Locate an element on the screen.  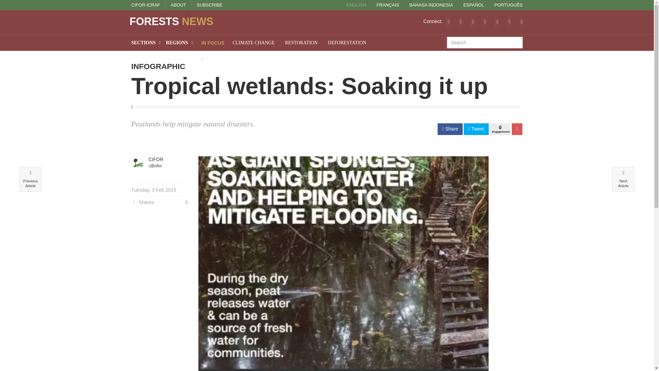
Email is located at coordinates (521, 21).